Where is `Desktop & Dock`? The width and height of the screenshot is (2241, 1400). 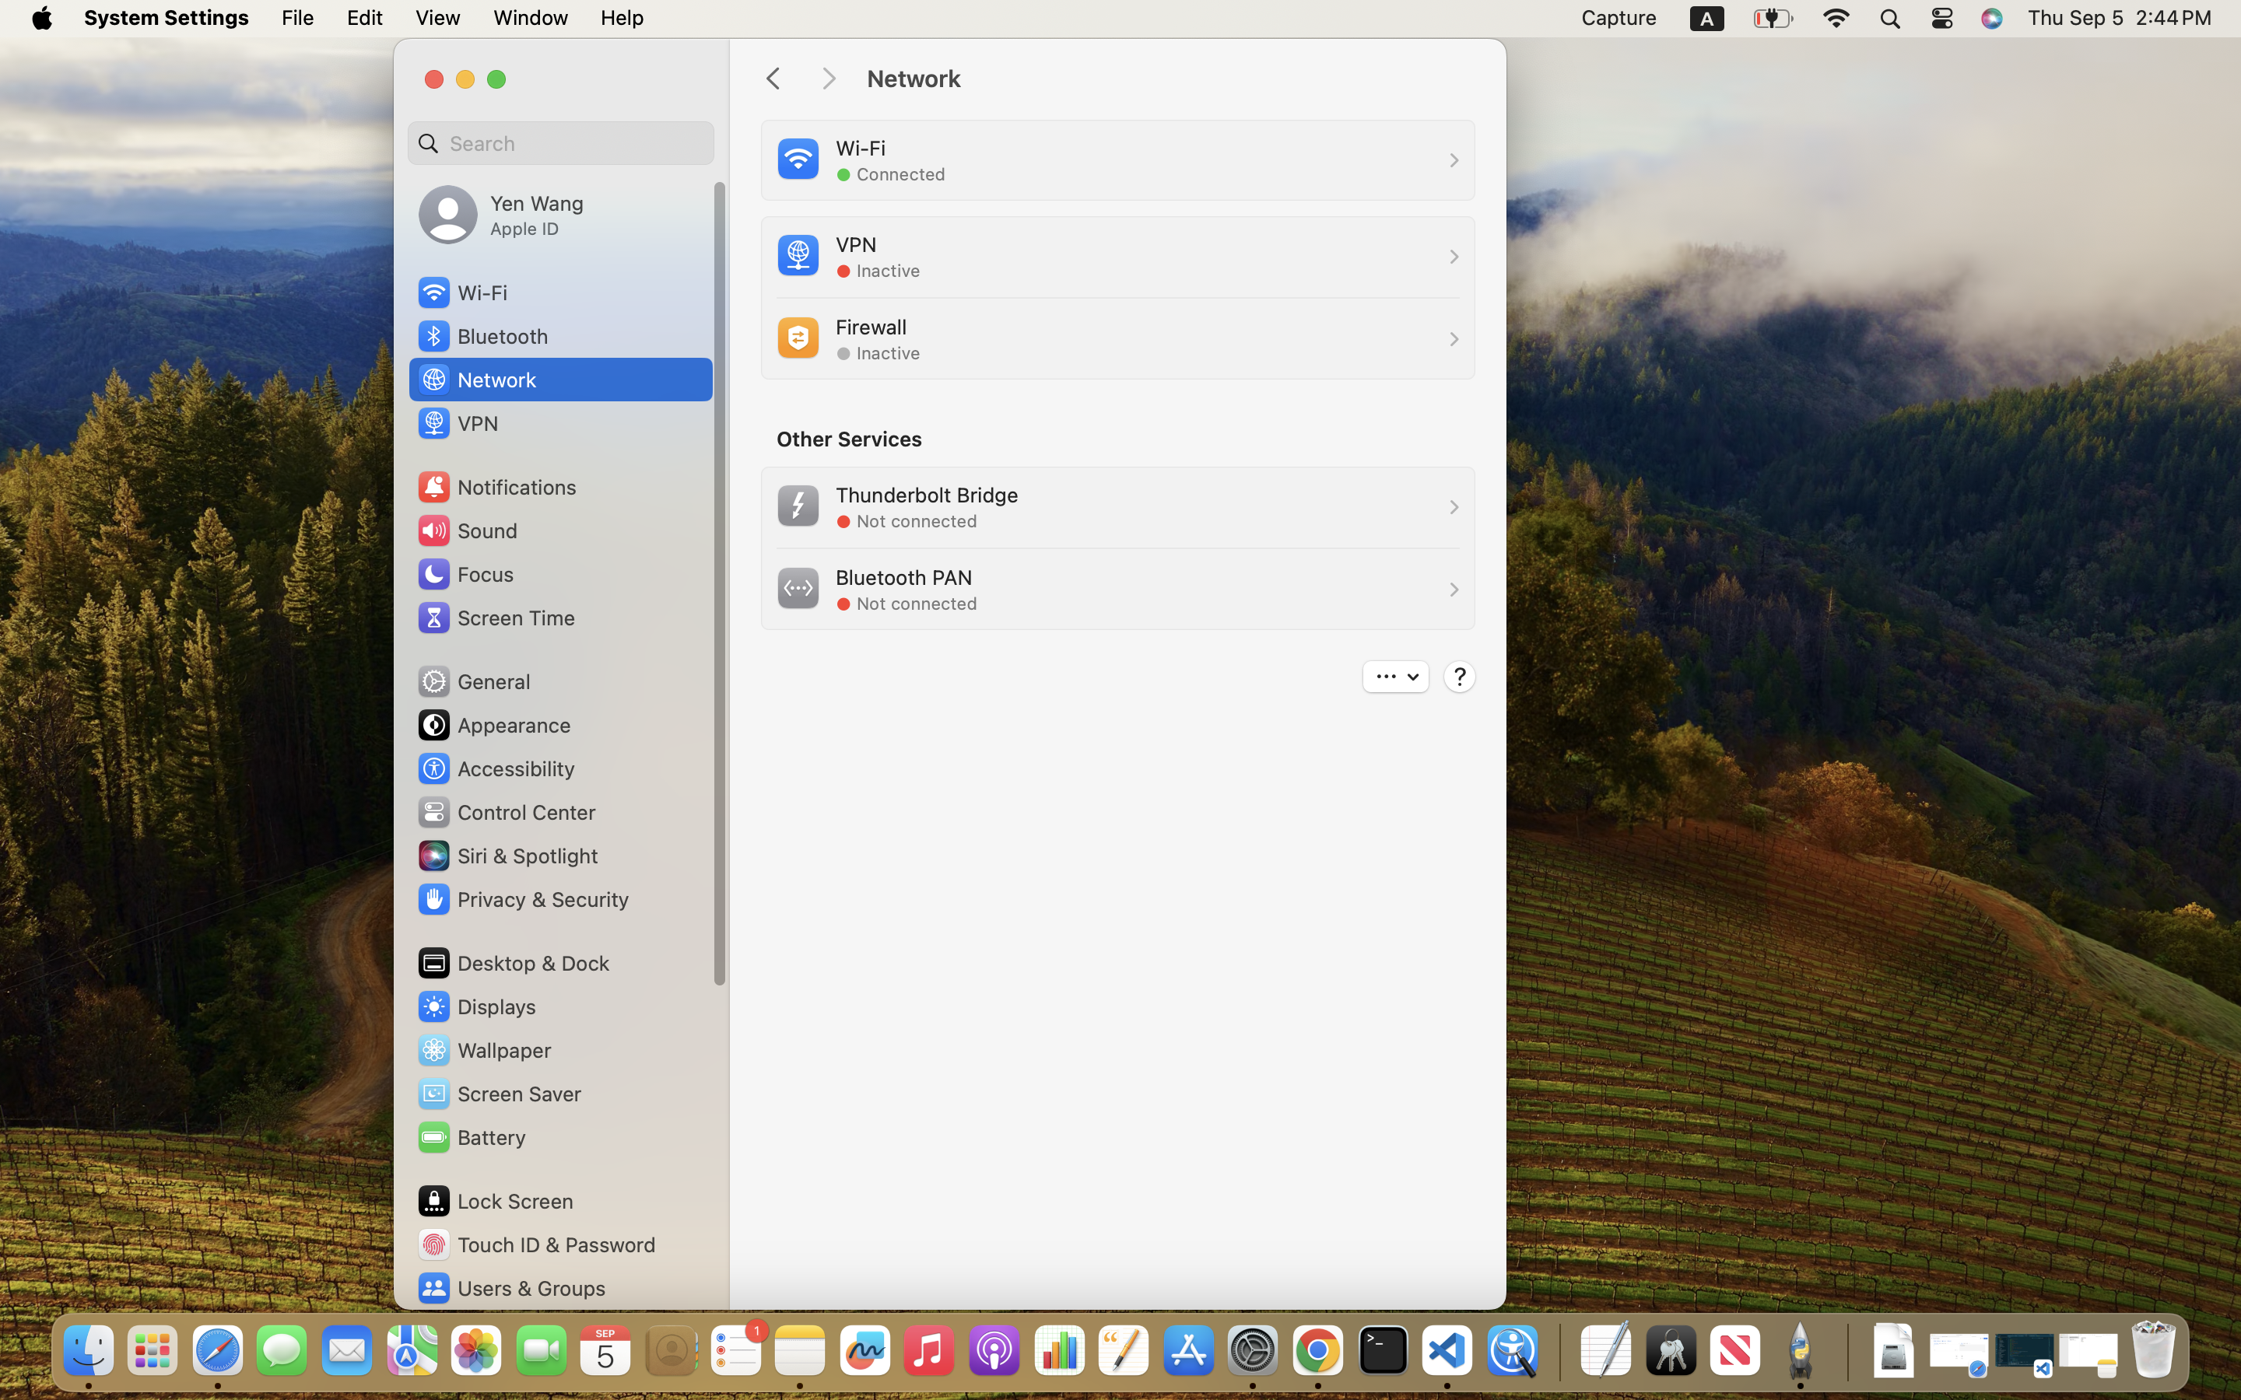 Desktop & Dock is located at coordinates (512, 963).